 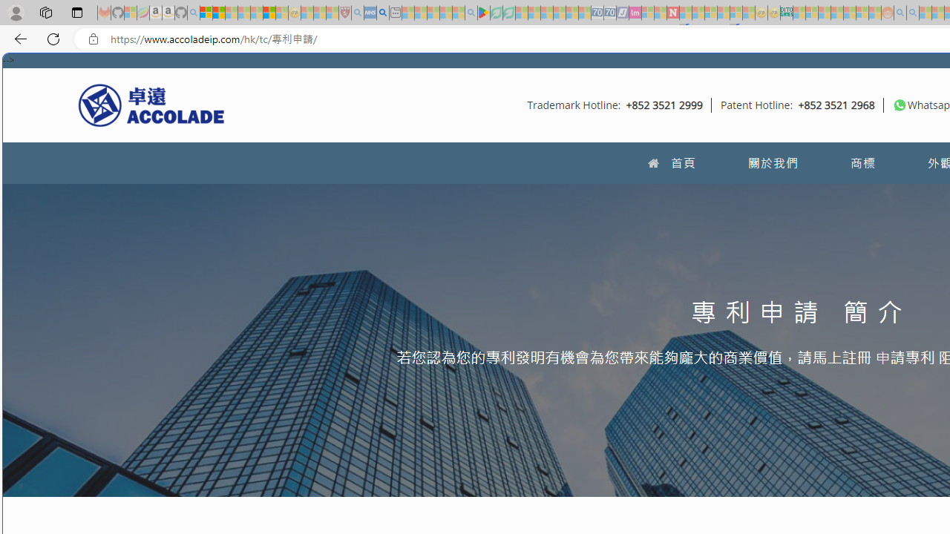 What do you see at coordinates (635, 13) in the screenshot?
I see `Jobs - lastminute.com Investor Portal - Sleeping` at bounding box center [635, 13].